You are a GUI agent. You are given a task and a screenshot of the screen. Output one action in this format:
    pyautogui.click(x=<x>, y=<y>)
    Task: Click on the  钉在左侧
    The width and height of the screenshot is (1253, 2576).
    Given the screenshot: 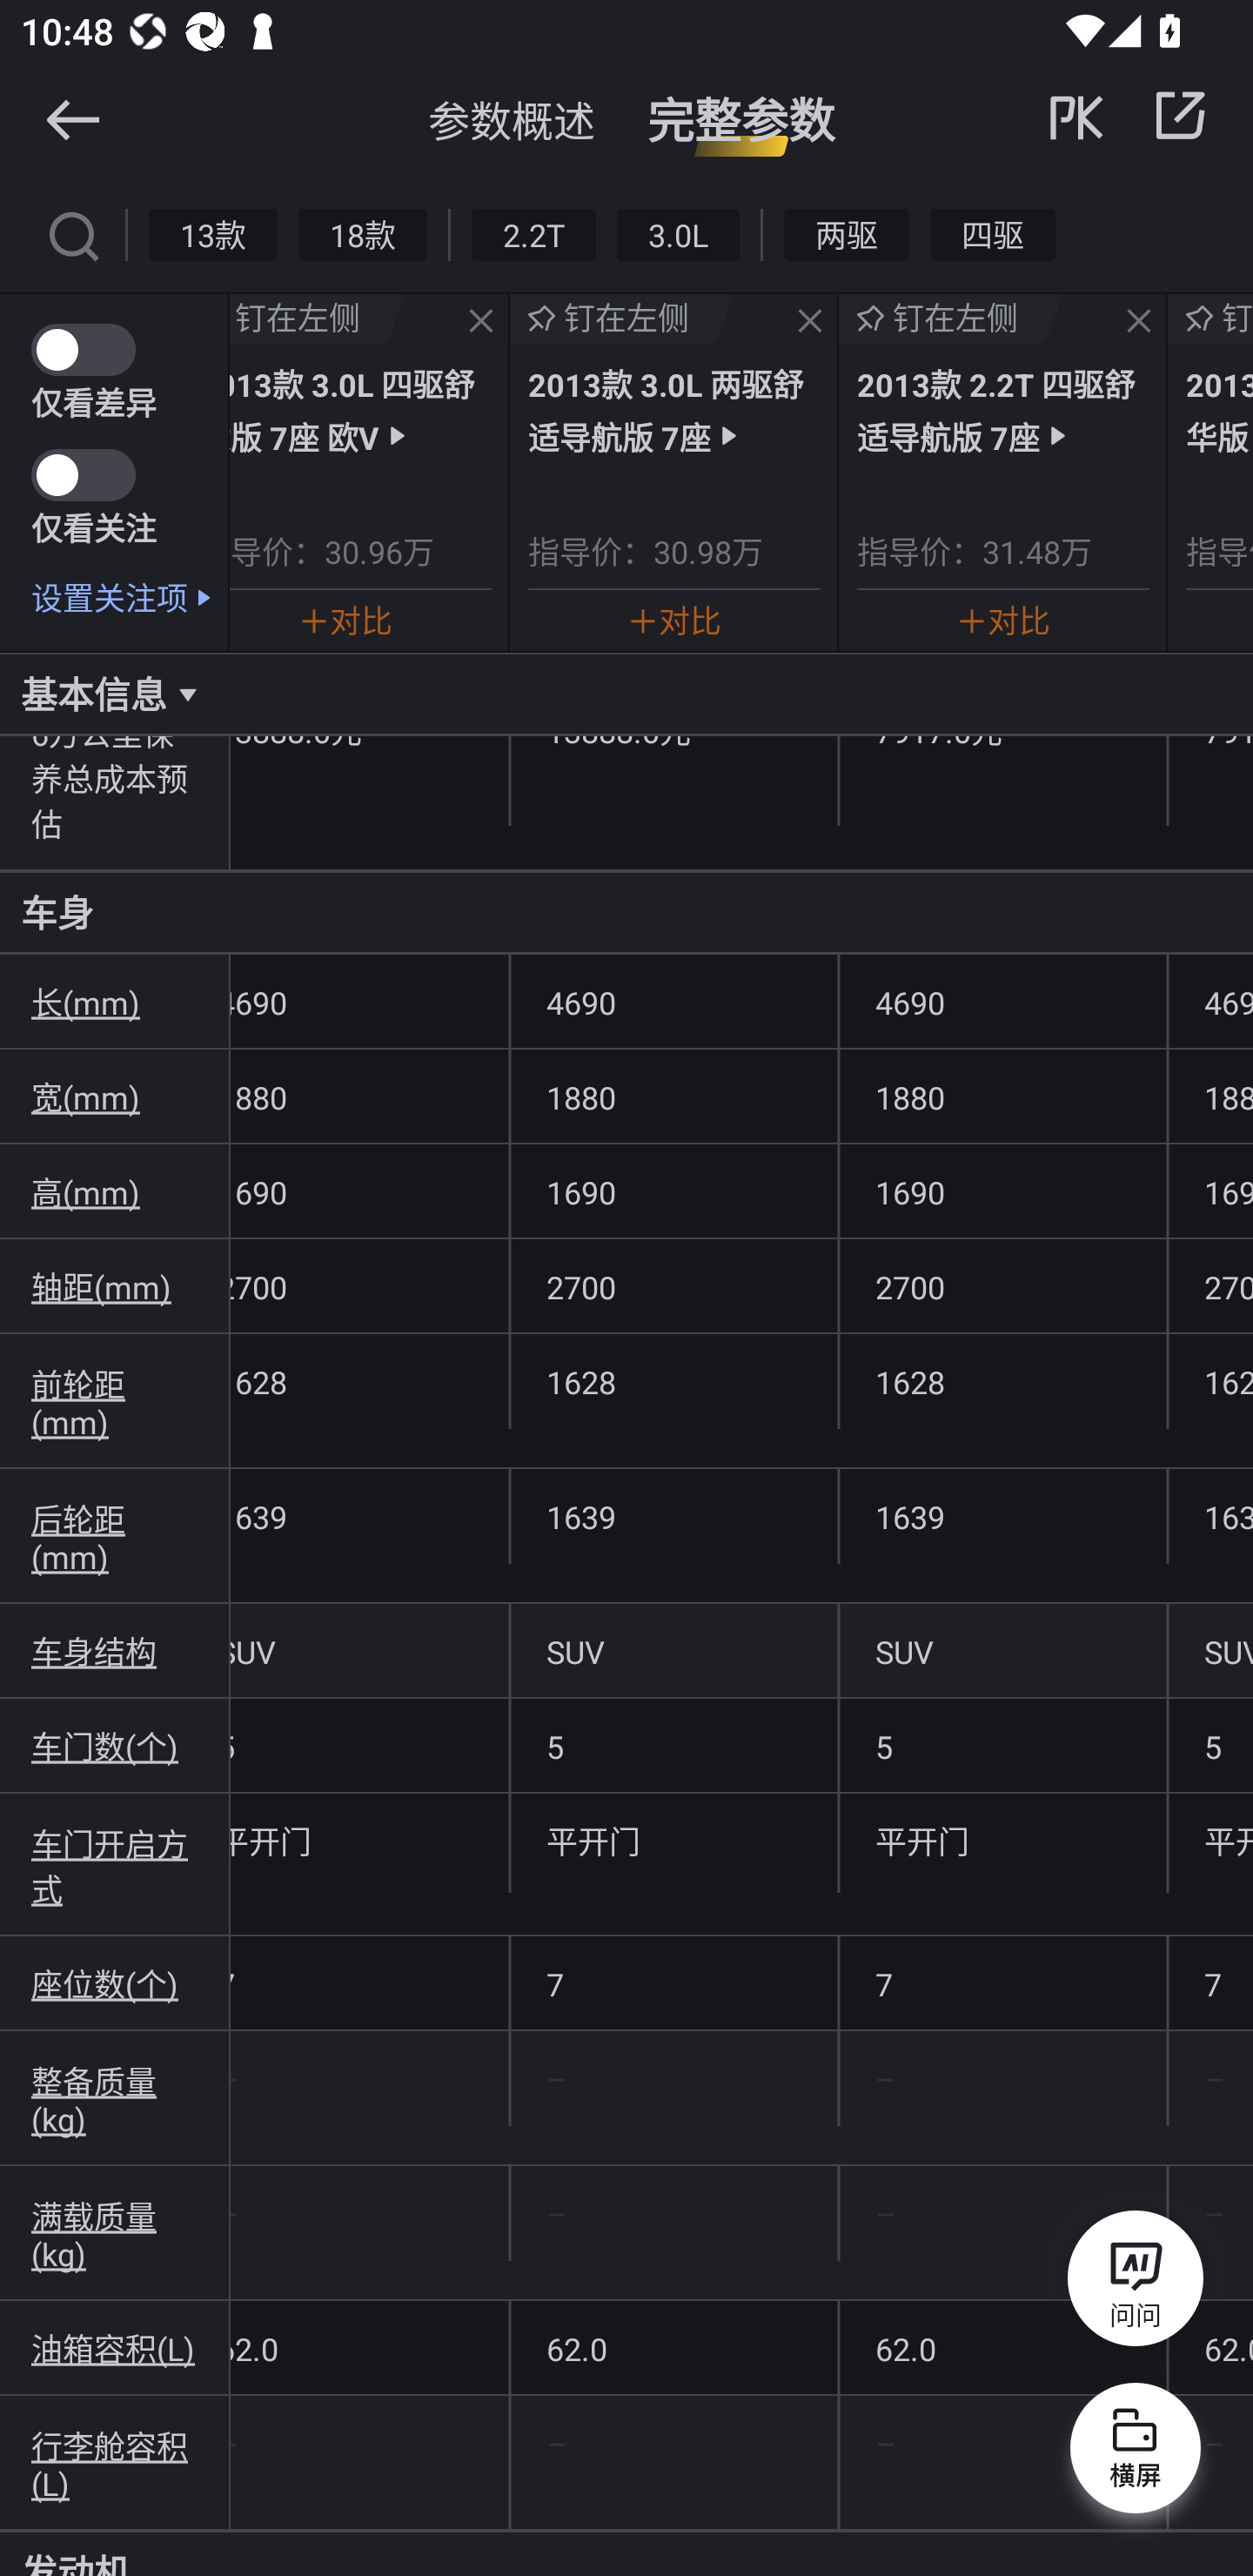 What is the action you would take?
    pyautogui.click(x=621, y=319)
    